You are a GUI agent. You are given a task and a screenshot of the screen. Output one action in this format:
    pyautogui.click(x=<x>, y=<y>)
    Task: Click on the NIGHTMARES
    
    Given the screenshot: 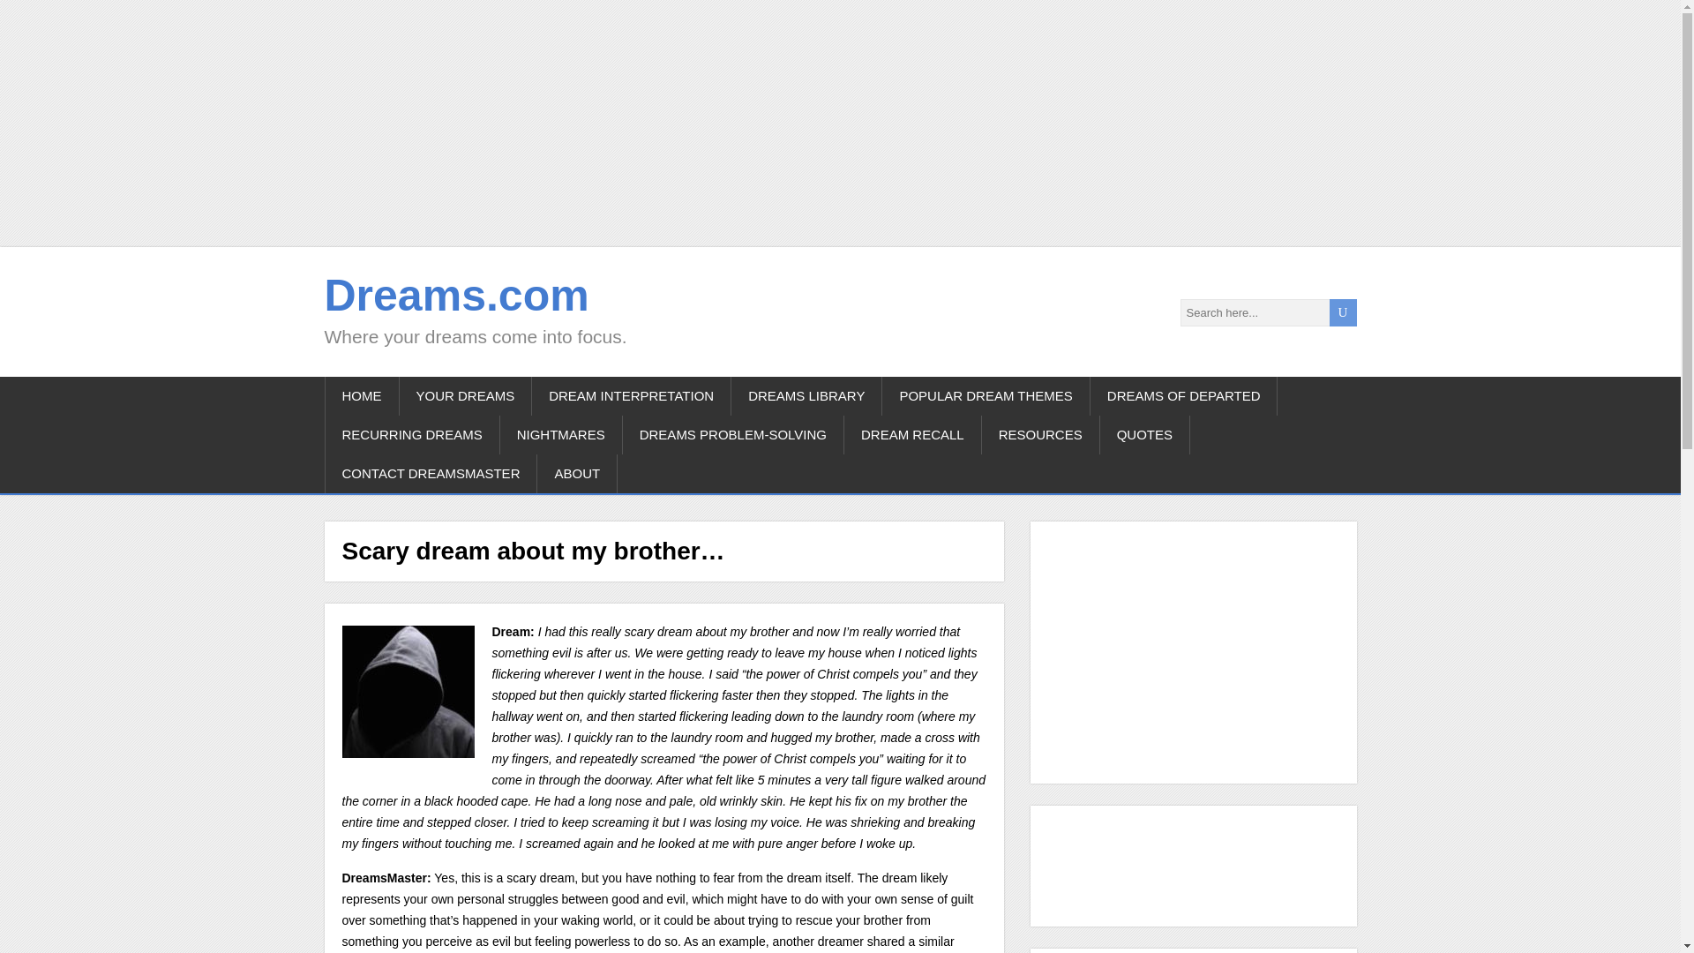 What is the action you would take?
    pyautogui.click(x=561, y=434)
    